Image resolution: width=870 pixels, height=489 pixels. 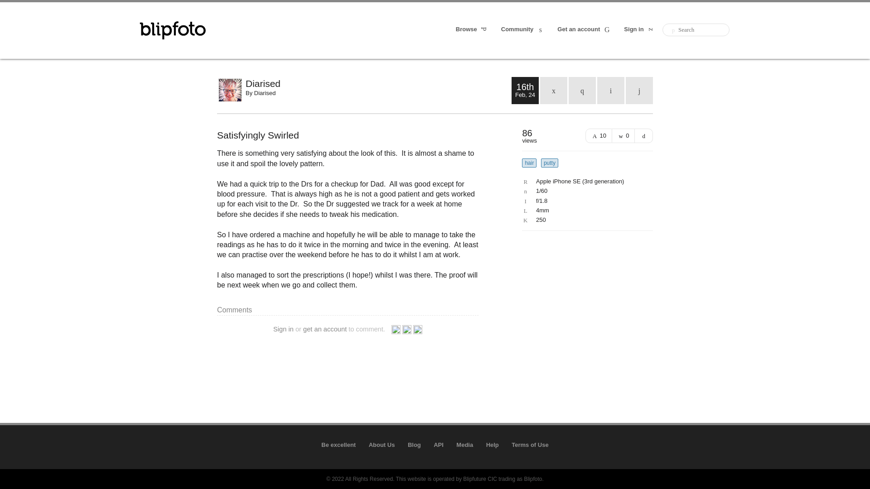 What do you see at coordinates (582, 91) in the screenshot?
I see `One year ago` at bounding box center [582, 91].